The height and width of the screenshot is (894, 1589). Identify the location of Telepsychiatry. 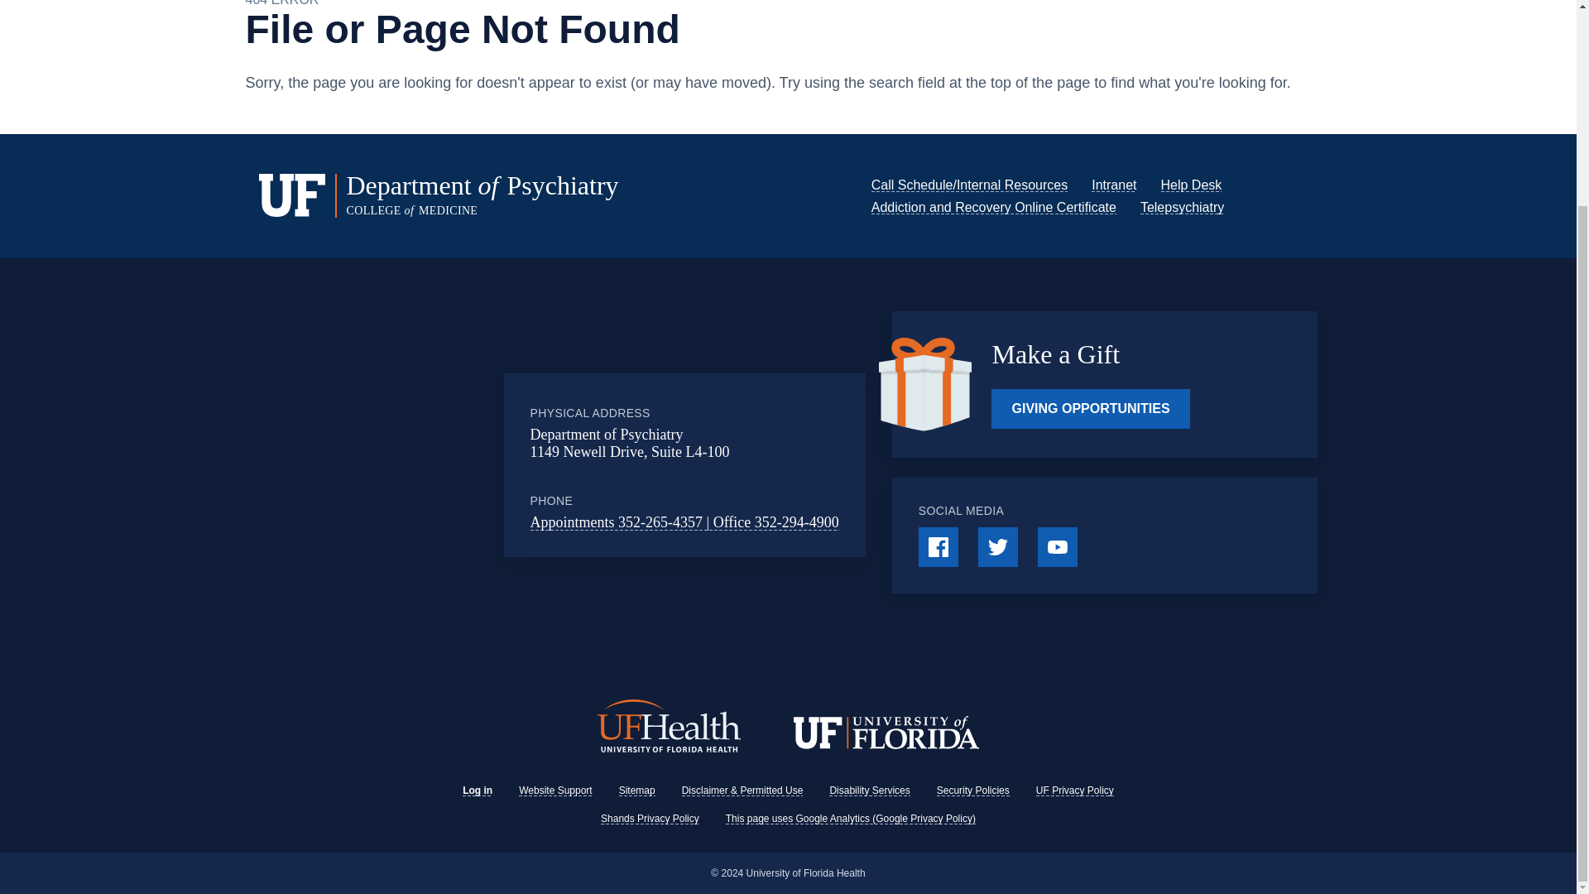
(1182, 207).